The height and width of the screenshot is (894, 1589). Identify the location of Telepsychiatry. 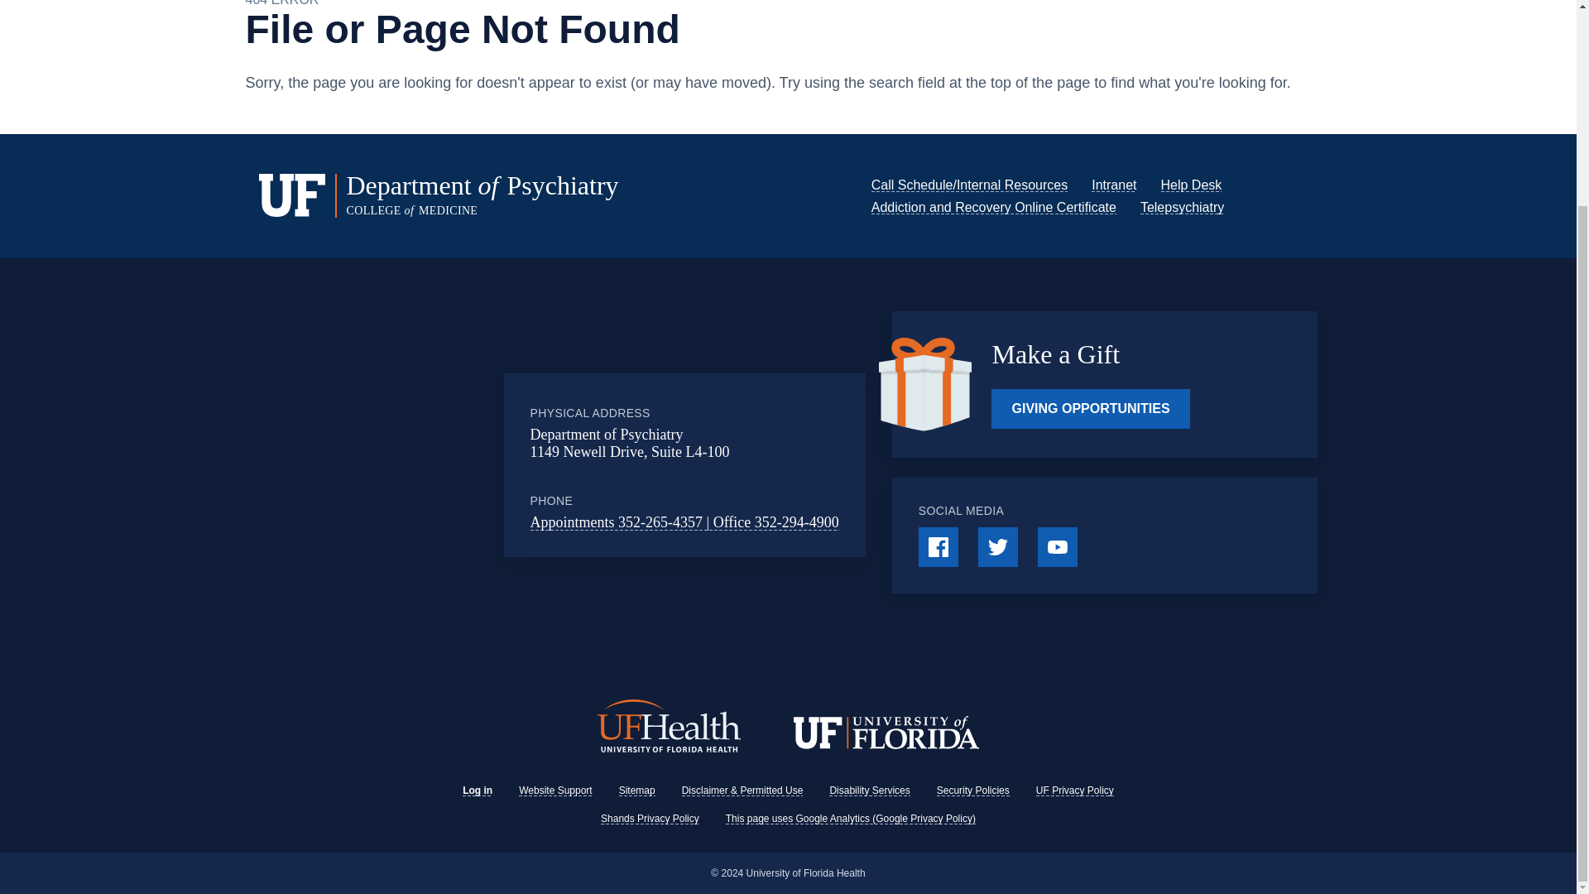
(1182, 207).